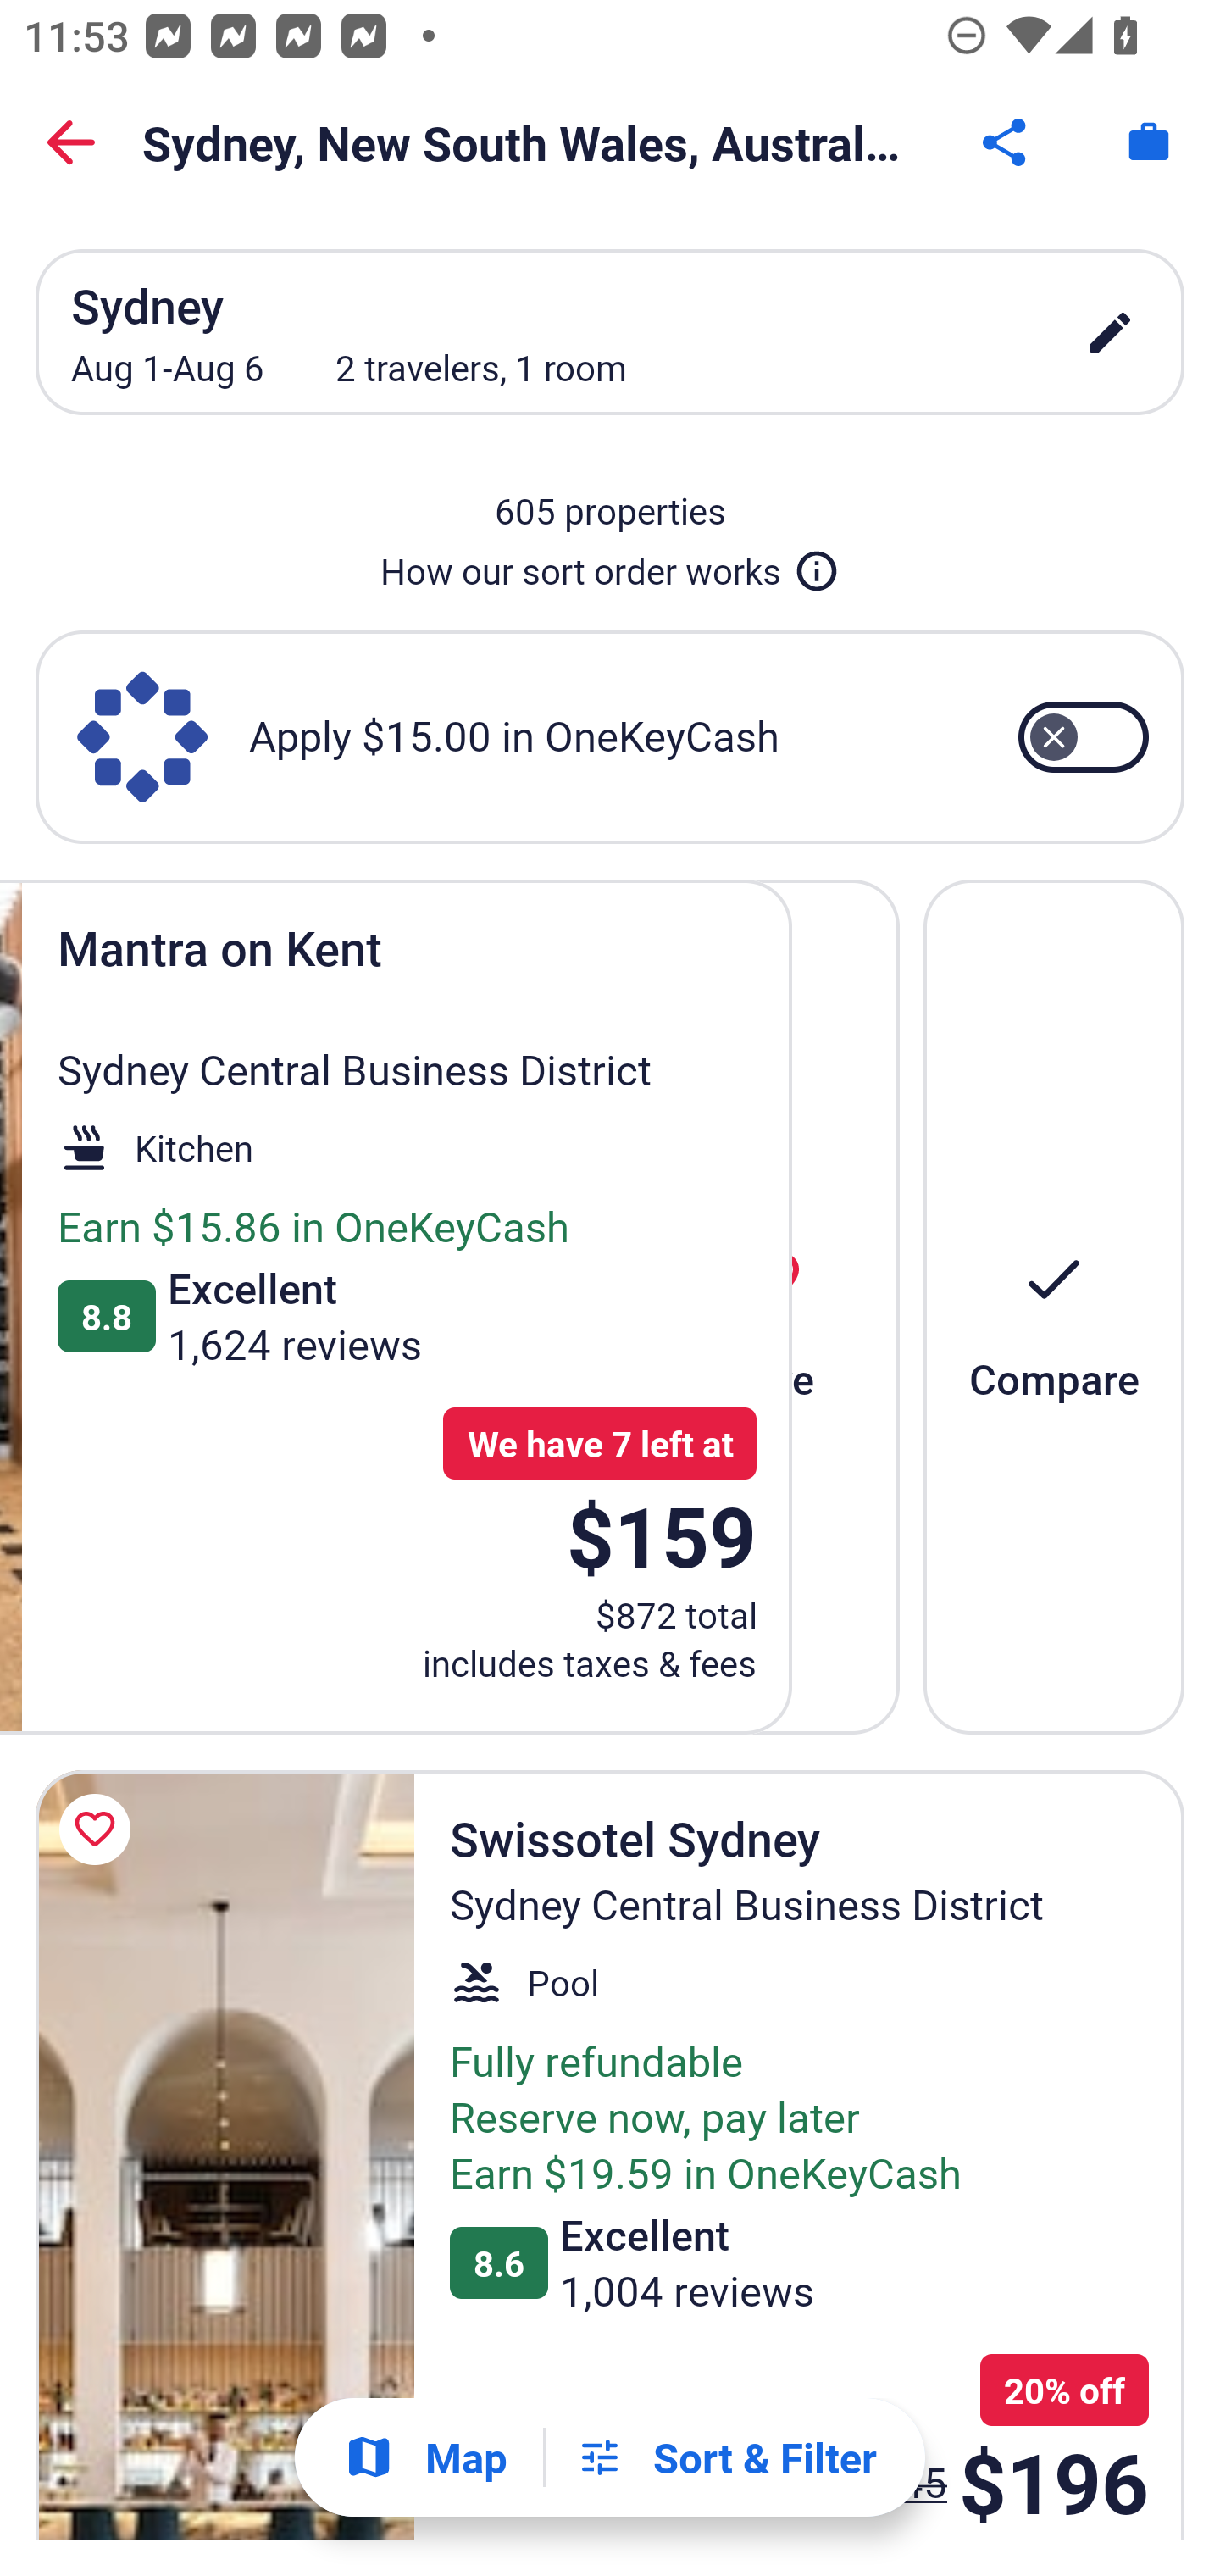 This screenshot has height=2576, width=1220. Describe the element at coordinates (1149, 142) in the screenshot. I see `Trips. Button` at that location.